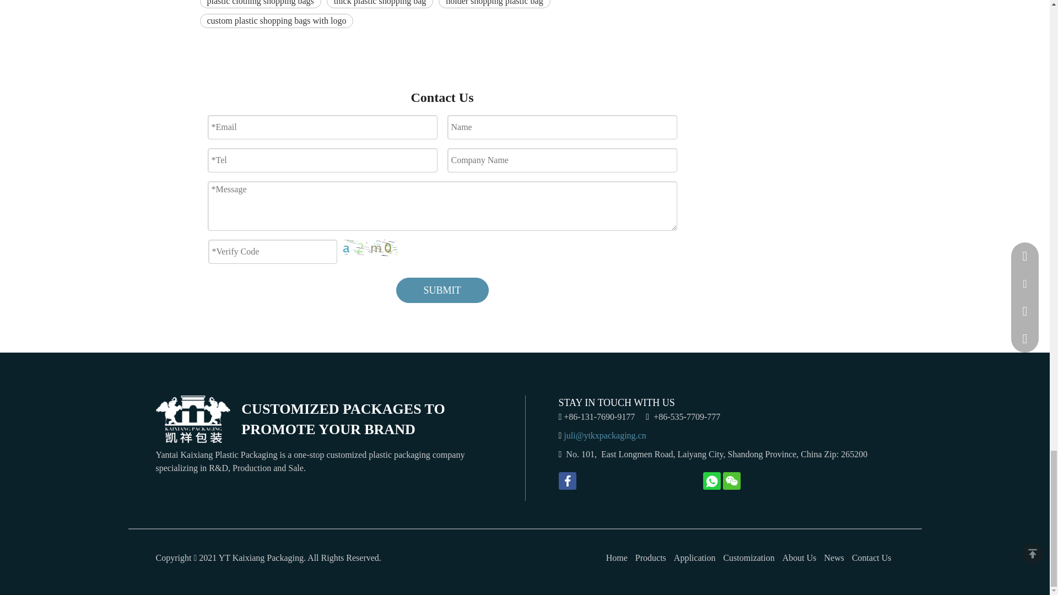  What do you see at coordinates (494, 4) in the screenshot?
I see `holder shopping plastic bag` at bounding box center [494, 4].